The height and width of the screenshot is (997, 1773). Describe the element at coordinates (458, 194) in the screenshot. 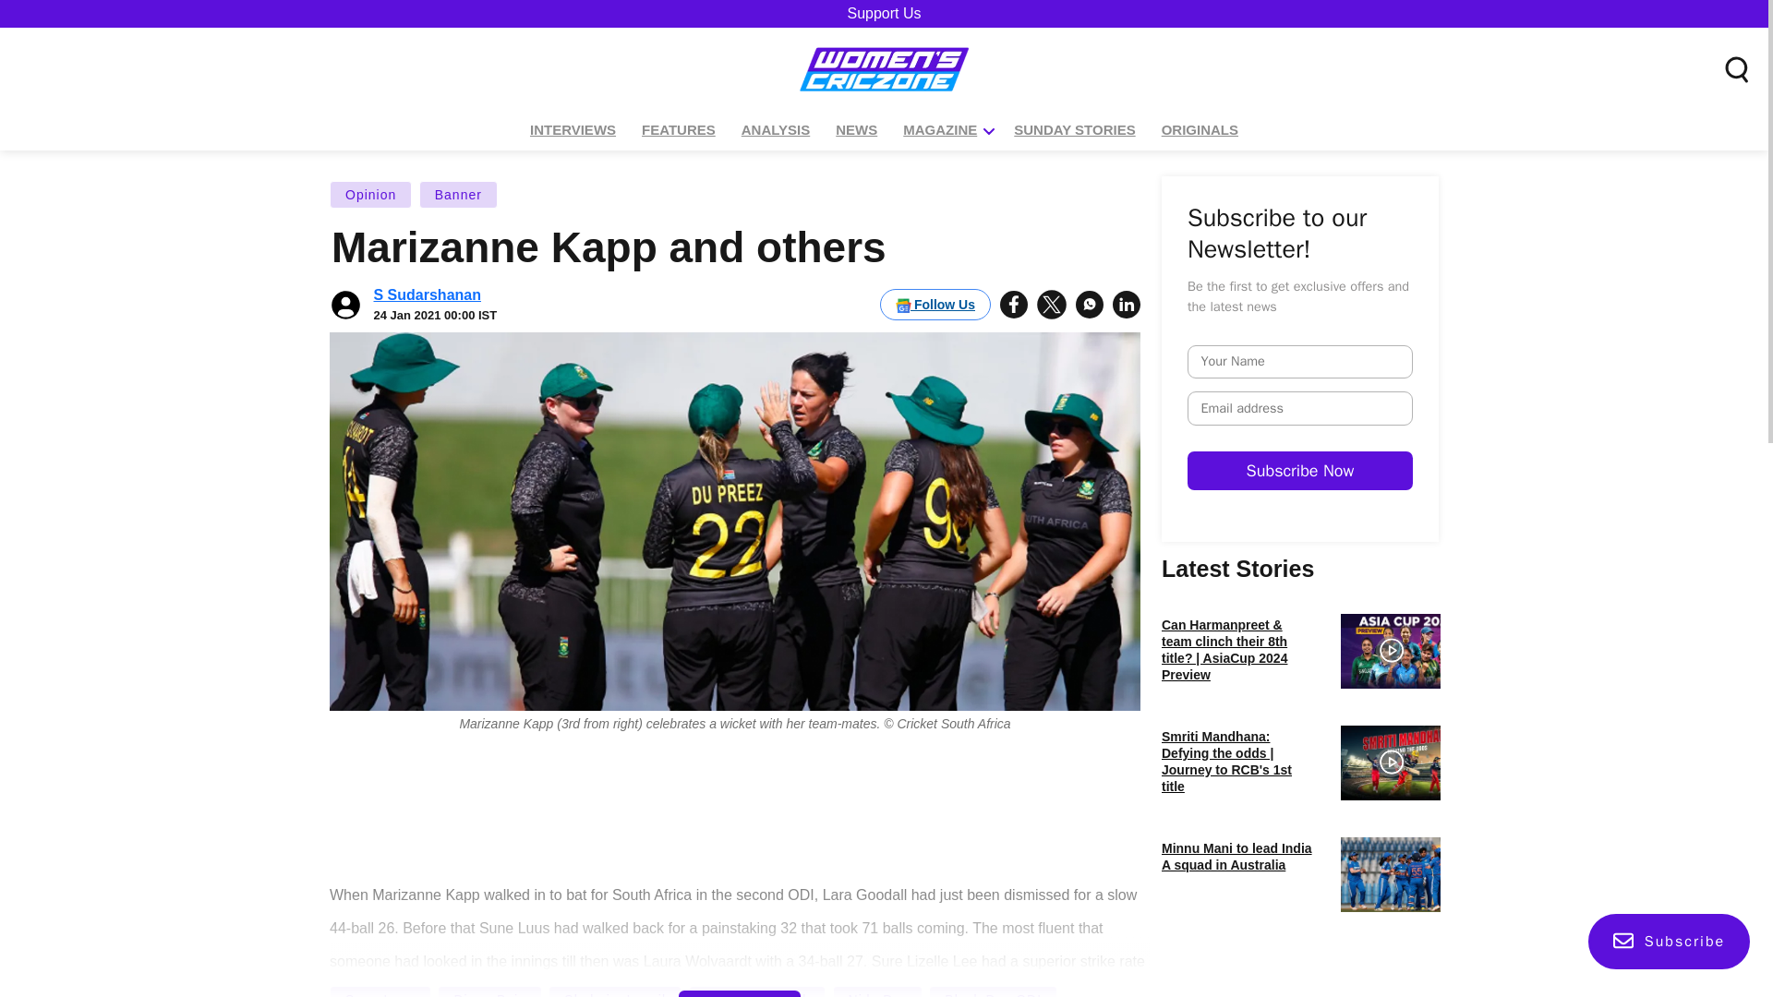

I see `Banner` at that location.